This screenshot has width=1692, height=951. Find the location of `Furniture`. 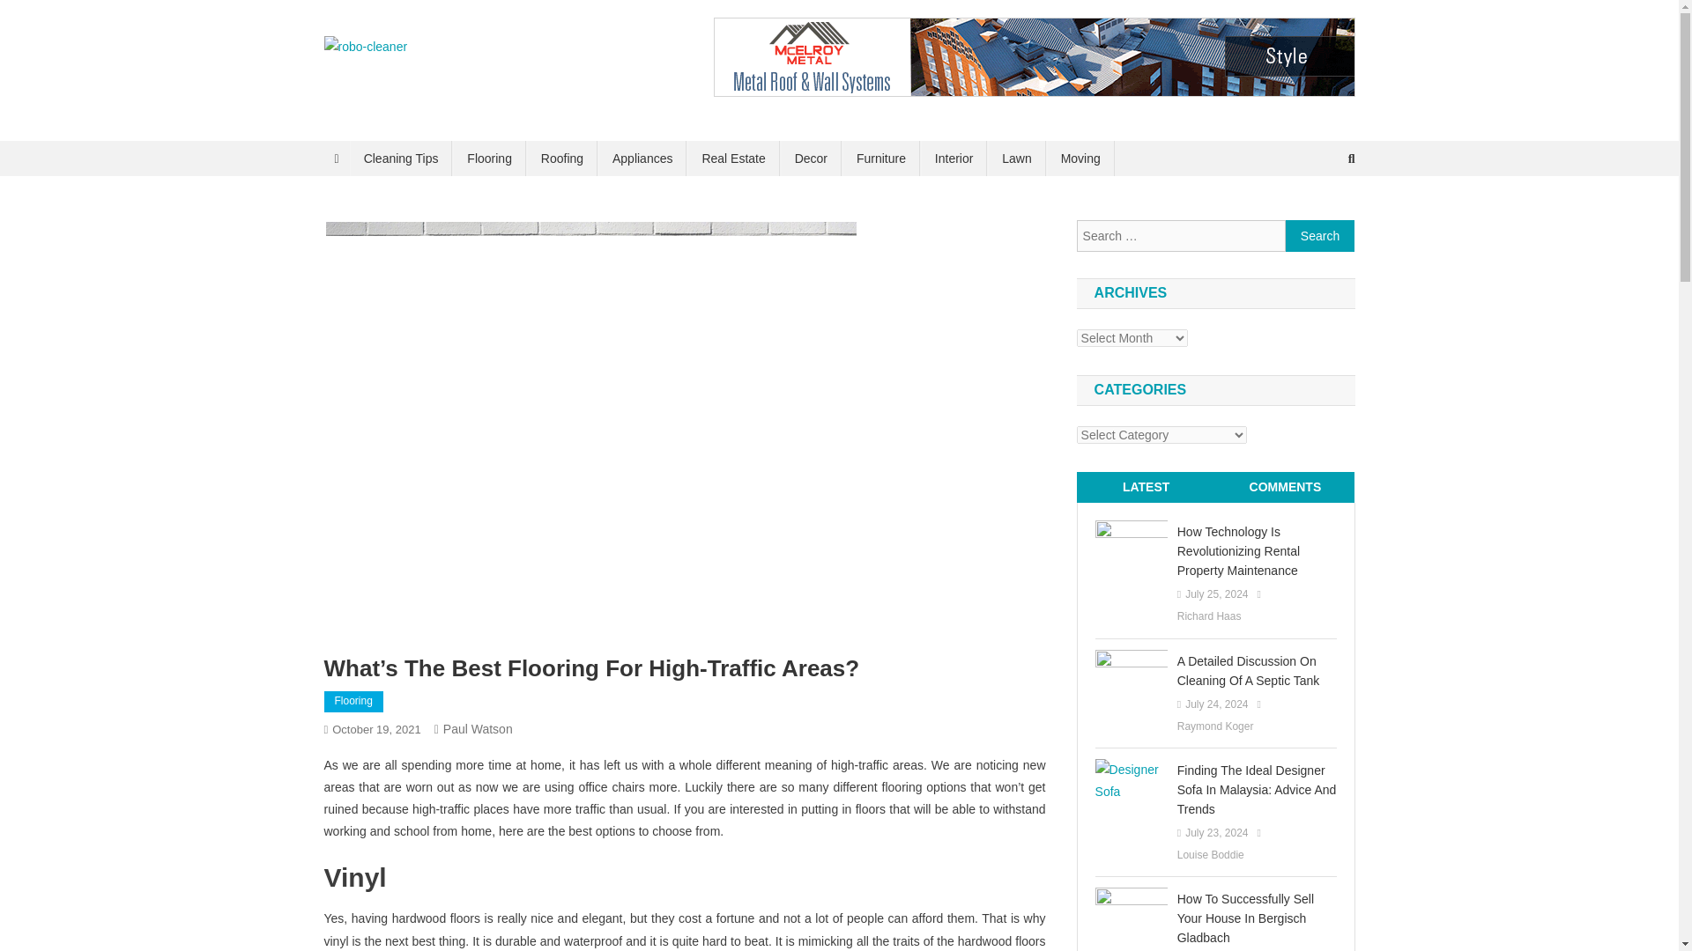

Furniture is located at coordinates (881, 158).